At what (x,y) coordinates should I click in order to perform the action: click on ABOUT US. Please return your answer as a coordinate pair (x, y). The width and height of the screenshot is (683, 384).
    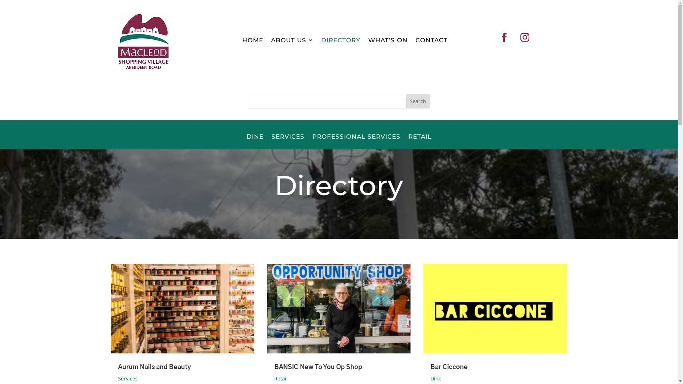
    Looking at the image, I should click on (292, 42).